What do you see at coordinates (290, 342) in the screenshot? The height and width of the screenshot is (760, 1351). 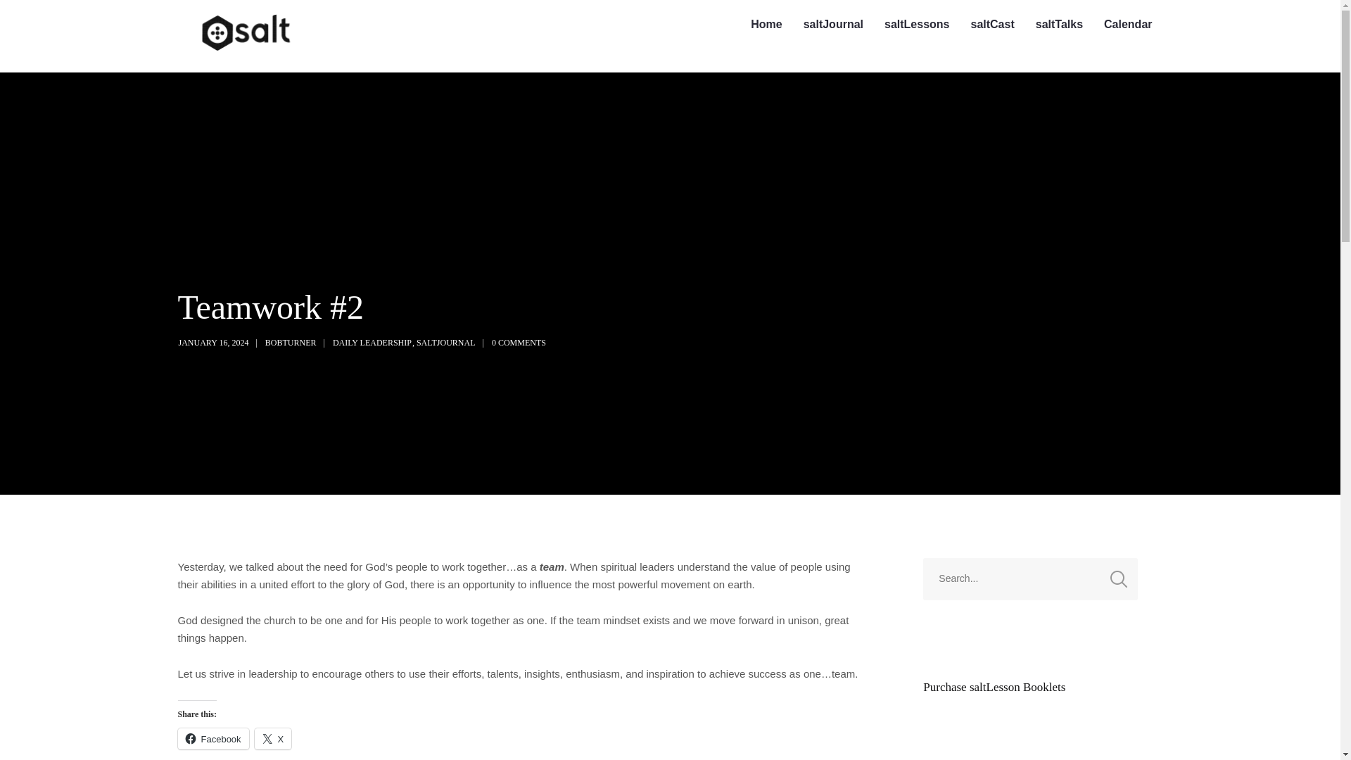 I see `BOBTURNER` at bounding box center [290, 342].